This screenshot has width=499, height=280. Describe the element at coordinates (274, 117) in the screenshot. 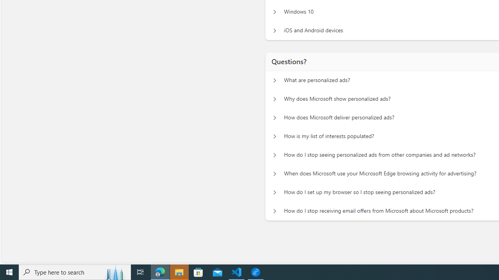

I see `Questions? How does Microsoft deliver personalized ads?` at that location.